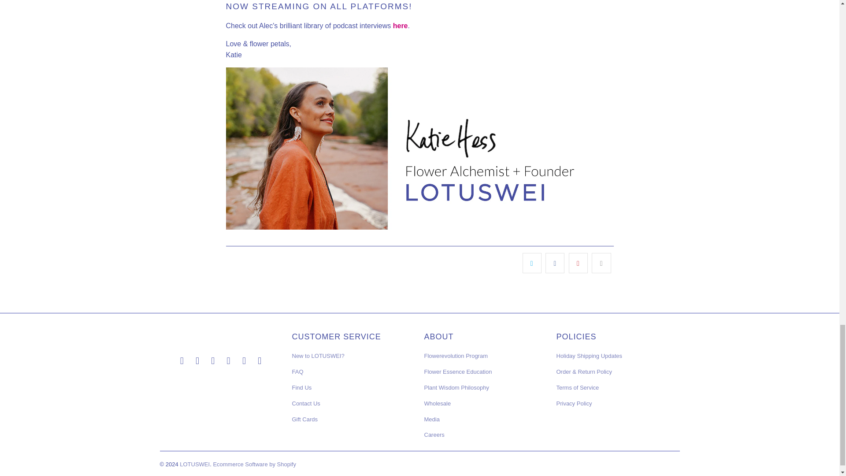  I want to click on Email this to a friend, so click(601, 263).